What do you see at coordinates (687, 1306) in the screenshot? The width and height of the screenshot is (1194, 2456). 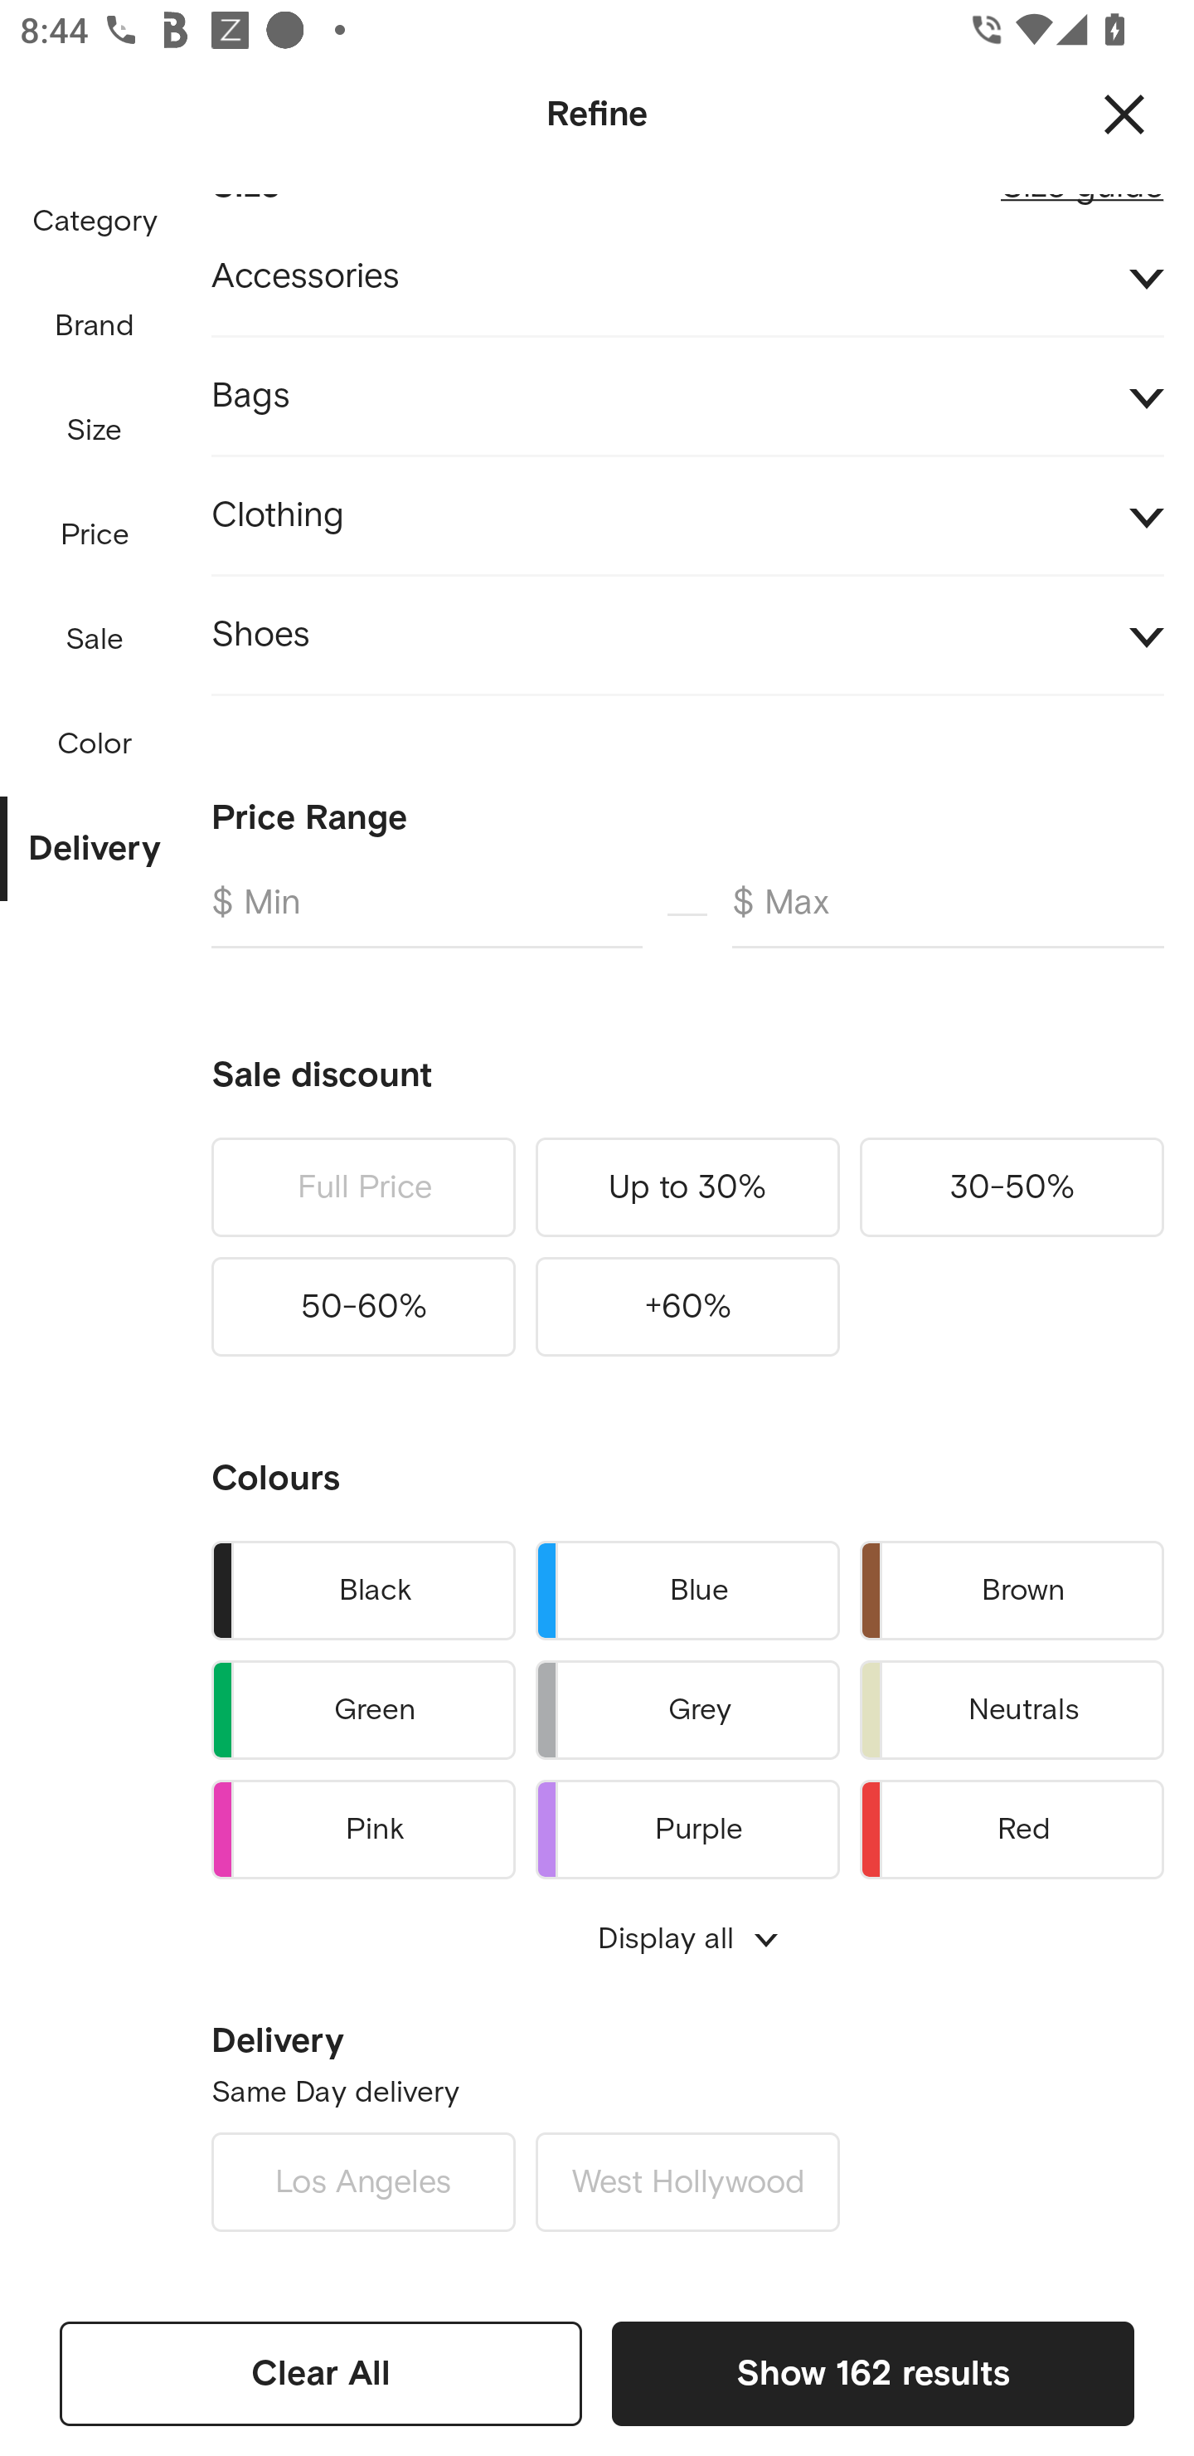 I see `+60%` at bounding box center [687, 1306].